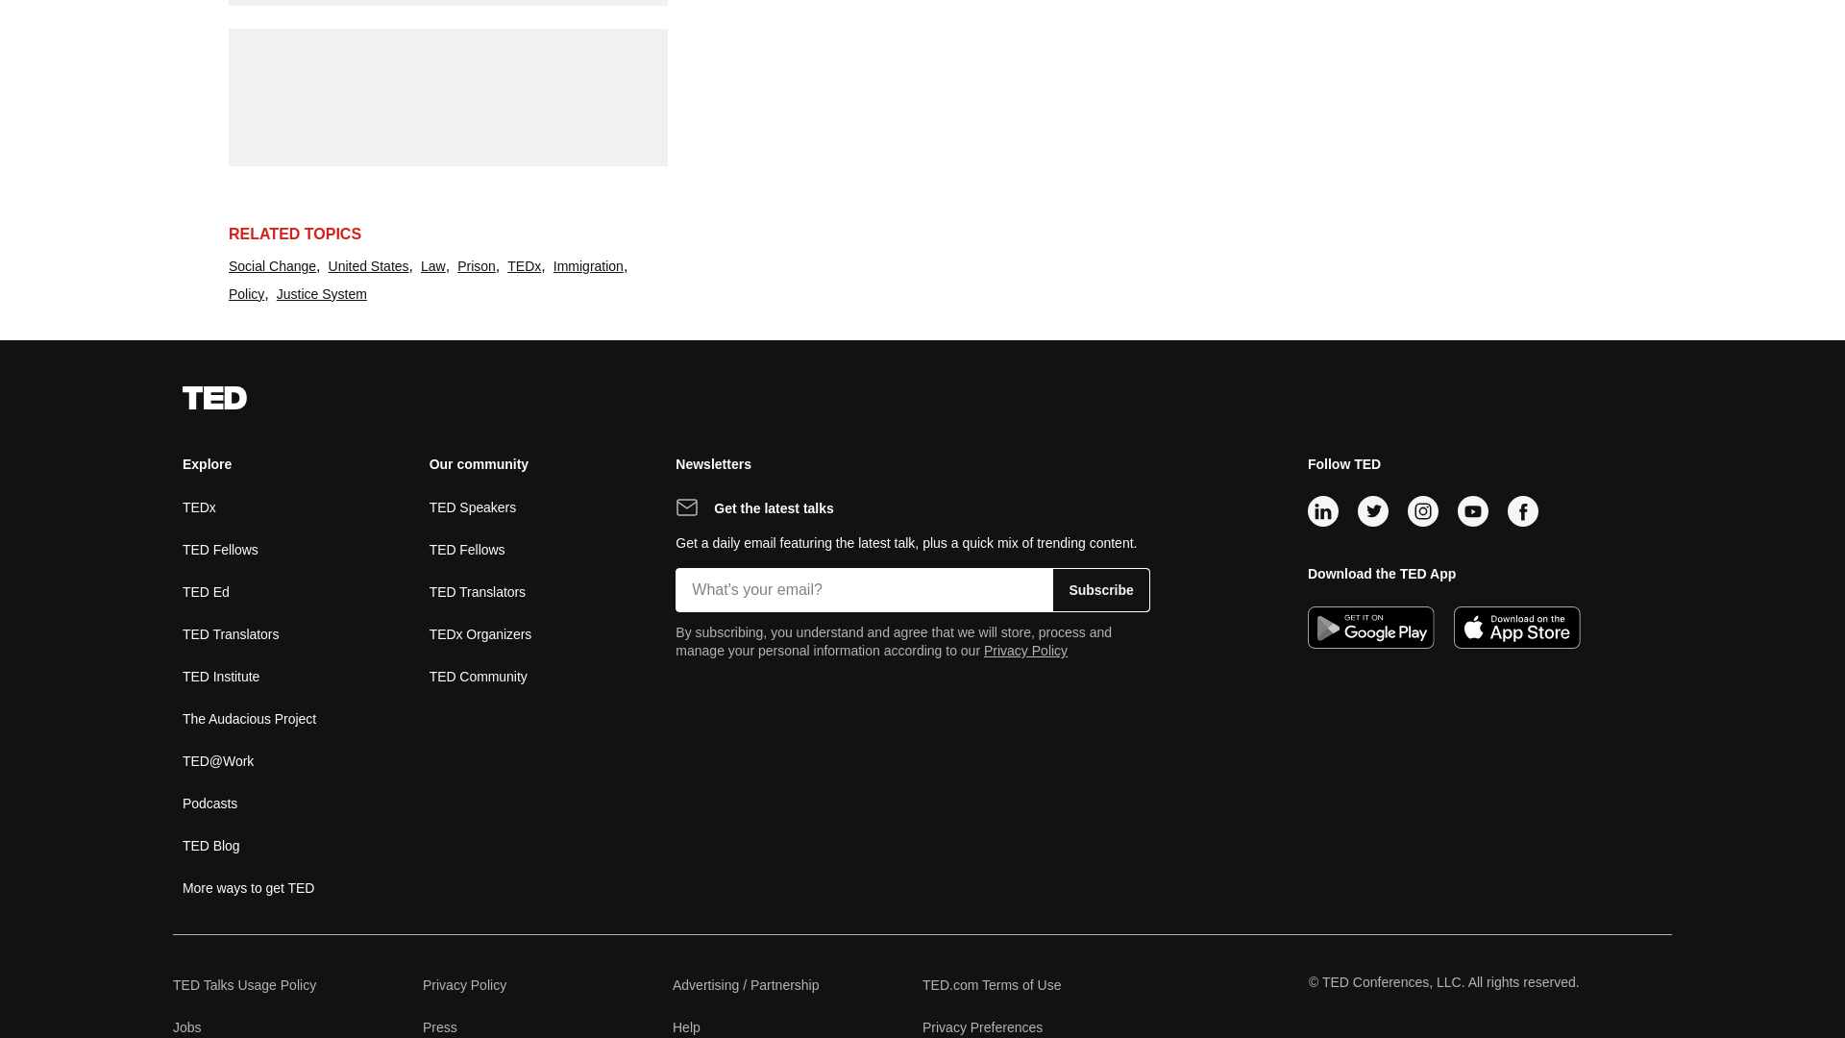 Image resolution: width=1845 pixels, height=1038 pixels. What do you see at coordinates (206, 591) in the screenshot?
I see `TED Ed` at bounding box center [206, 591].